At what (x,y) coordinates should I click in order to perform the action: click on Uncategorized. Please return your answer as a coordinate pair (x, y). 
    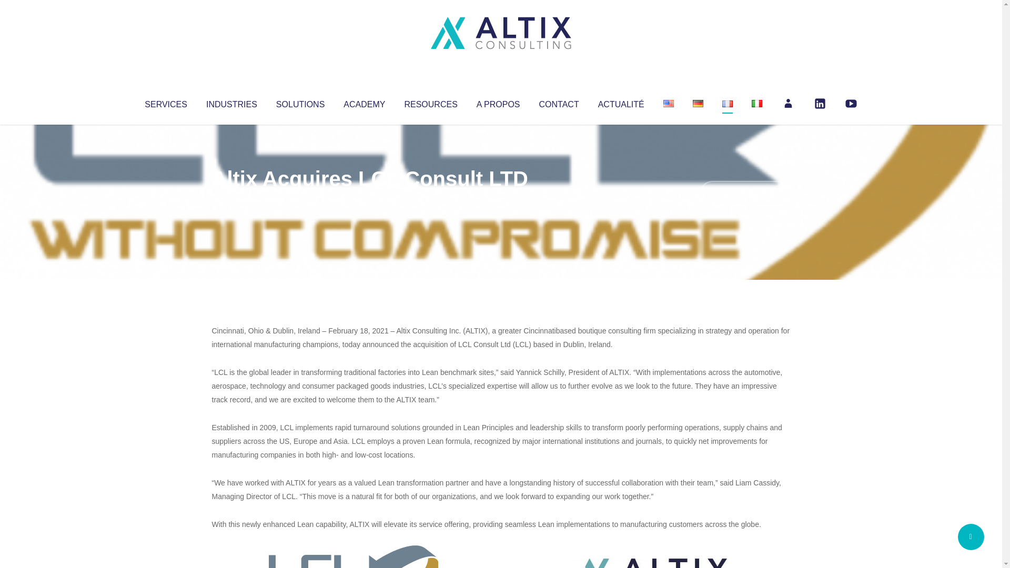
    Looking at the image, I should click on (368, 200).